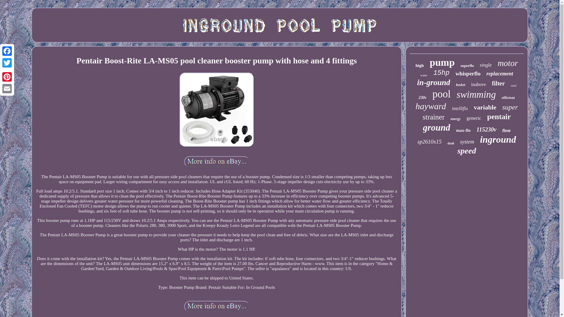 The width and height of the screenshot is (564, 317). I want to click on filter, so click(498, 83).